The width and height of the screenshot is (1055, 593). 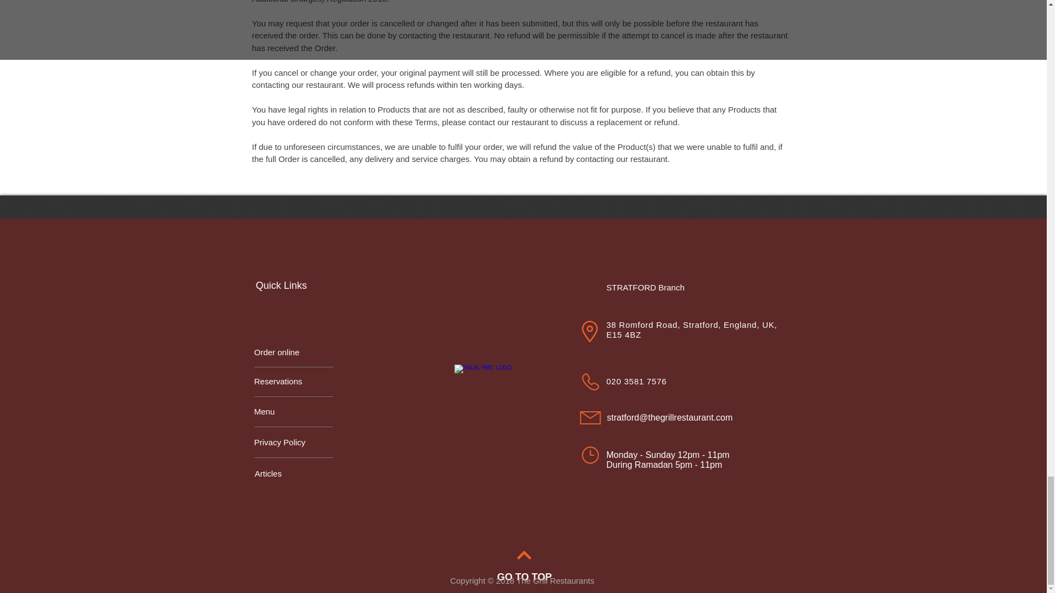 What do you see at coordinates (486, 396) in the screenshot?
I see `HALAL HMC LOGO` at bounding box center [486, 396].